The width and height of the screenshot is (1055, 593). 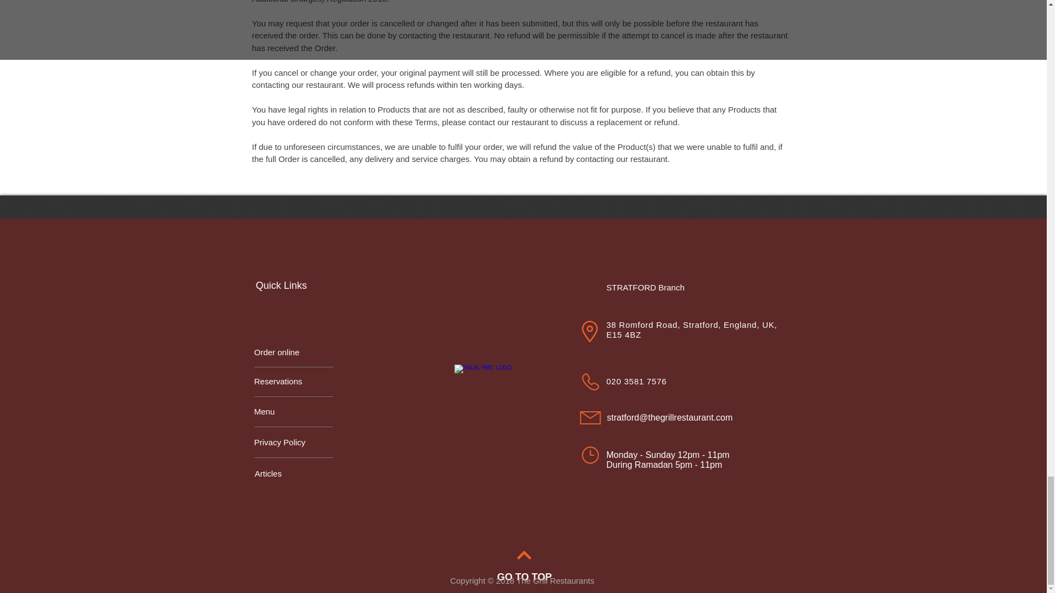 What do you see at coordinates (486, 396) in the screenshot?
I see `HALAL HMC LOGO` at bounding box center [486, 396].